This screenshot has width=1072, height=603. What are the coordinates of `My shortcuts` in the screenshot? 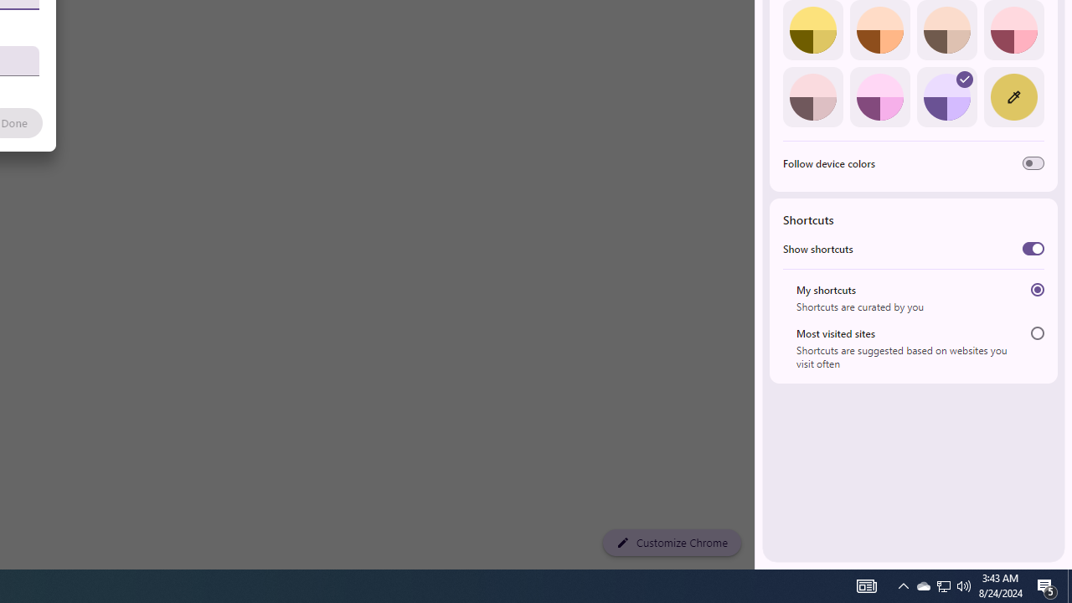 It's located at (1037, 290).